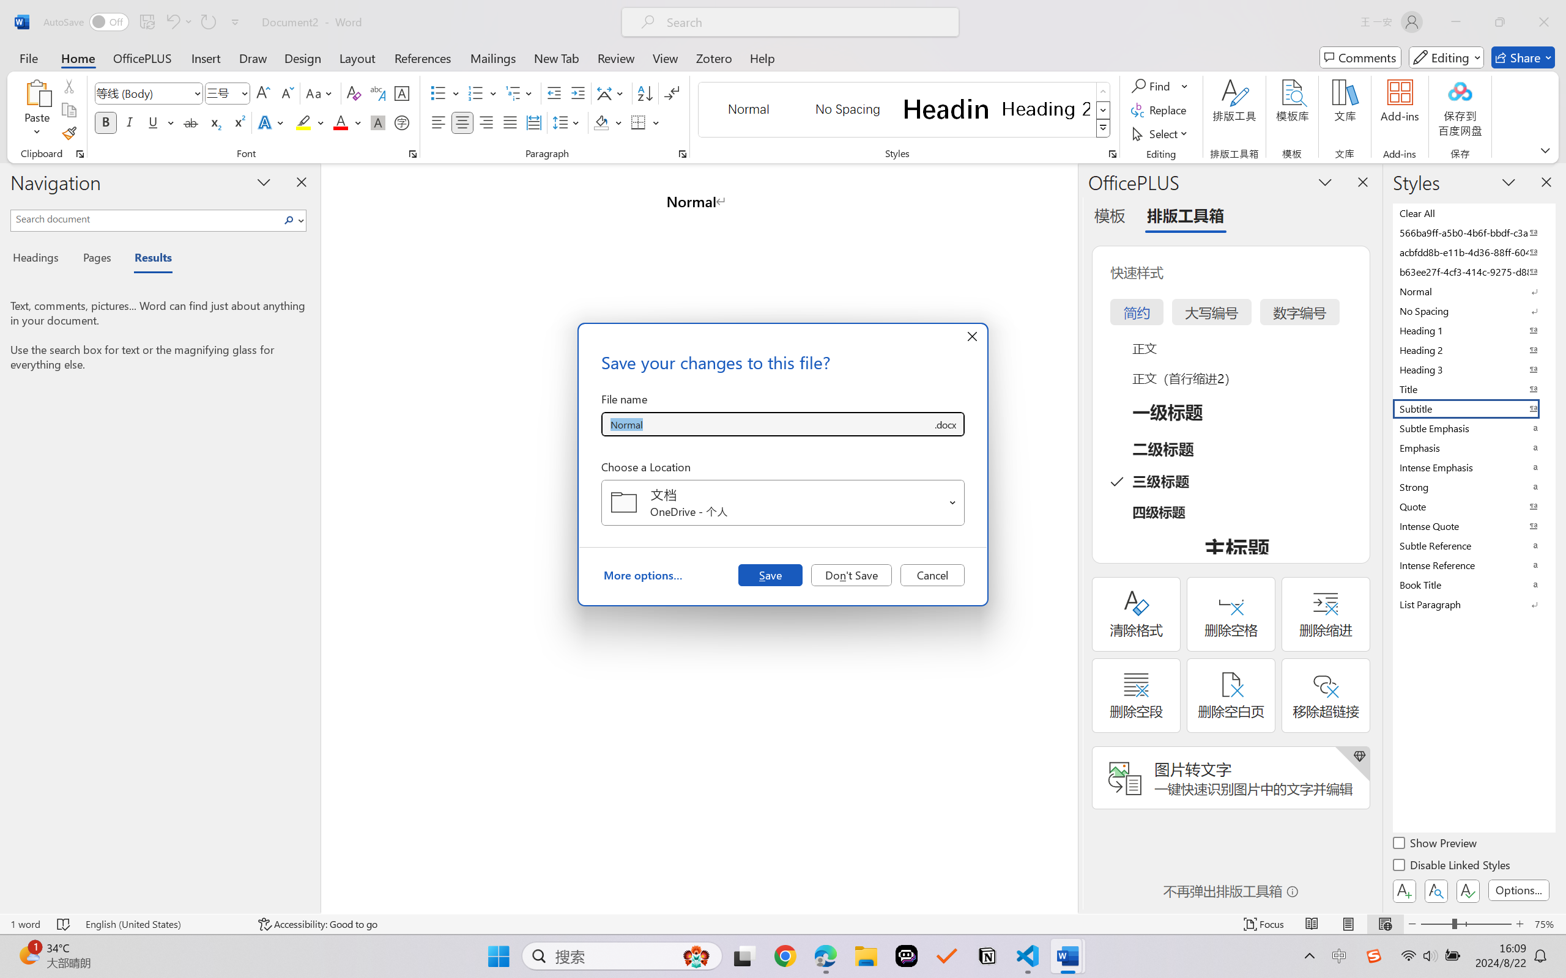 This screenshot has width=1566, height=978. Describe the element at coordinates (438, 122) in the screenshot. I see `Align Left` at that location.